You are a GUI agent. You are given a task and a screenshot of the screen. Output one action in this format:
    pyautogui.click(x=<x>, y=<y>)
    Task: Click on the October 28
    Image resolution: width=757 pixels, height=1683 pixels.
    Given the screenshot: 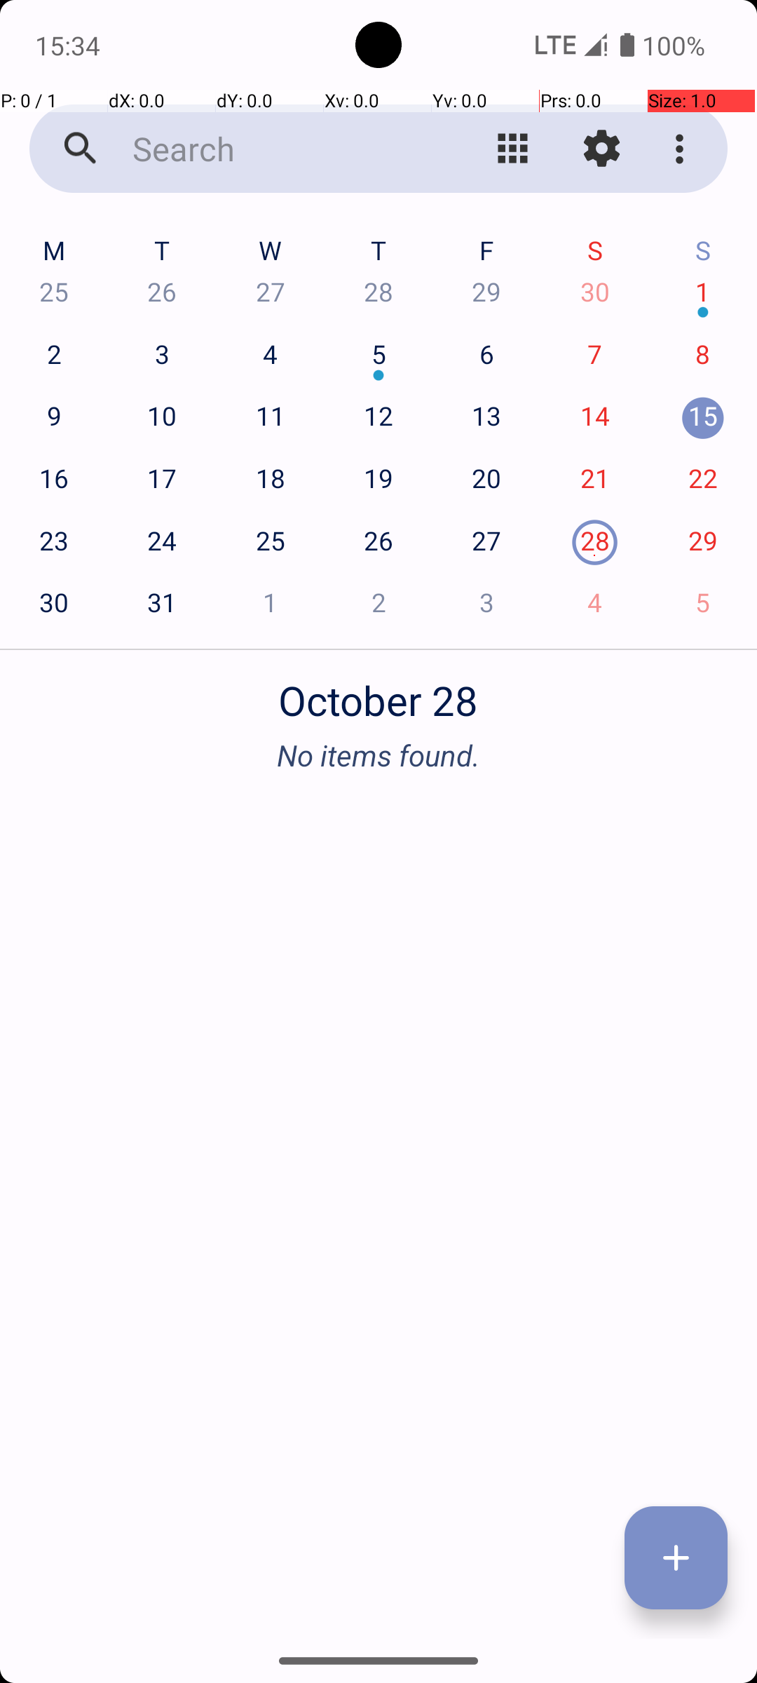 What is the action you would take?
    pyautogui.click(x=378, y=693)
    